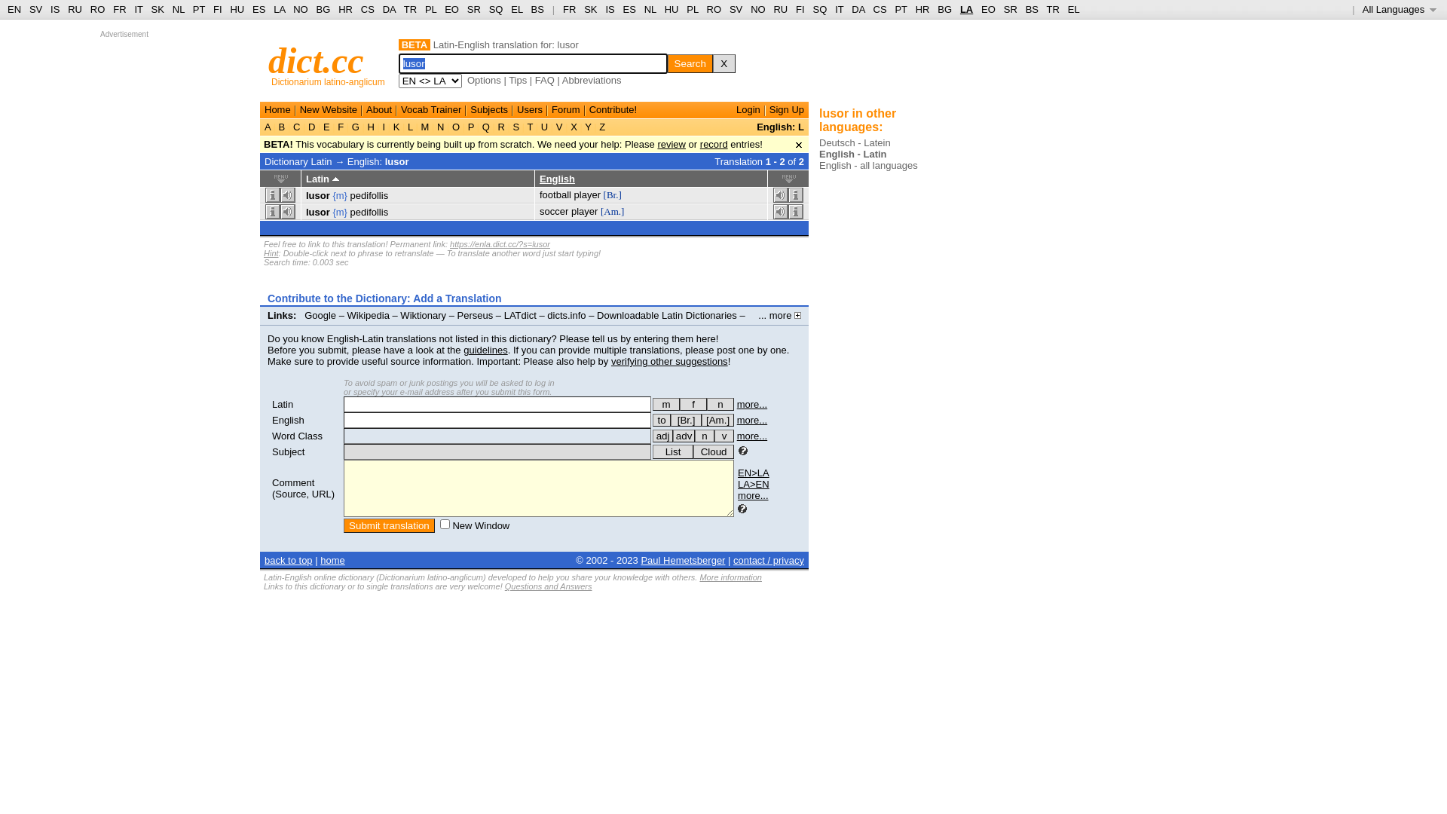 This screenshot has height=814, width=1447. Describe the element at coordinates (800, 9) in the screenshot. I see `FI` at that location.